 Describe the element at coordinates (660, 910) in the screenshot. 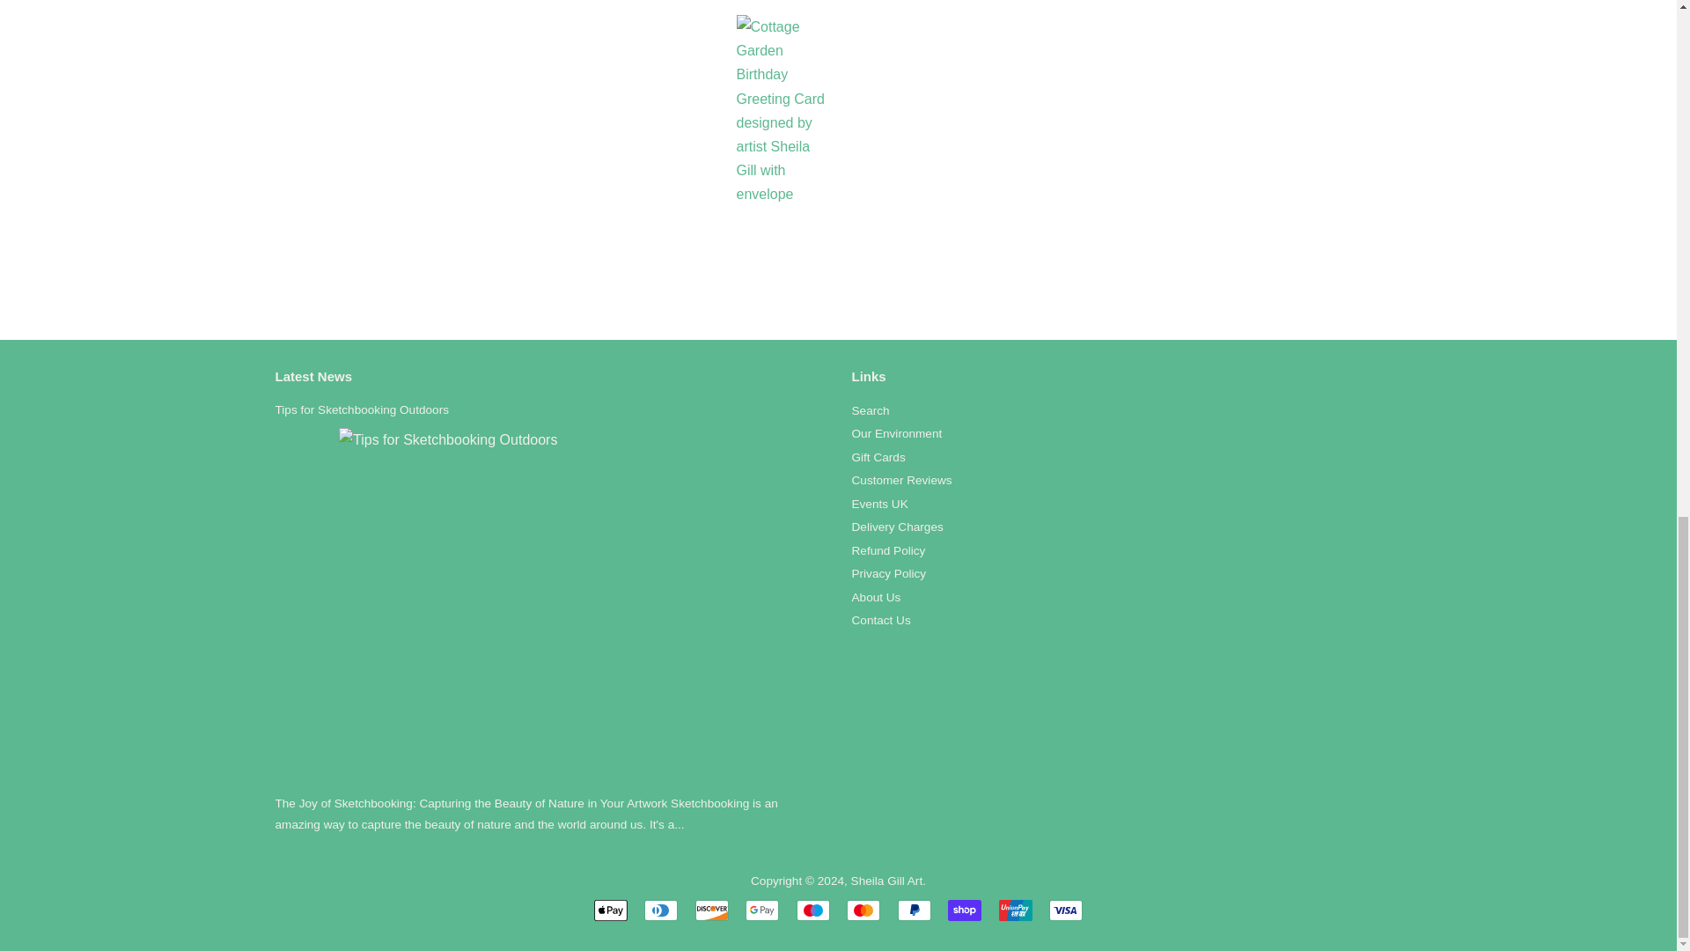

I see `Diners Club` at that location.